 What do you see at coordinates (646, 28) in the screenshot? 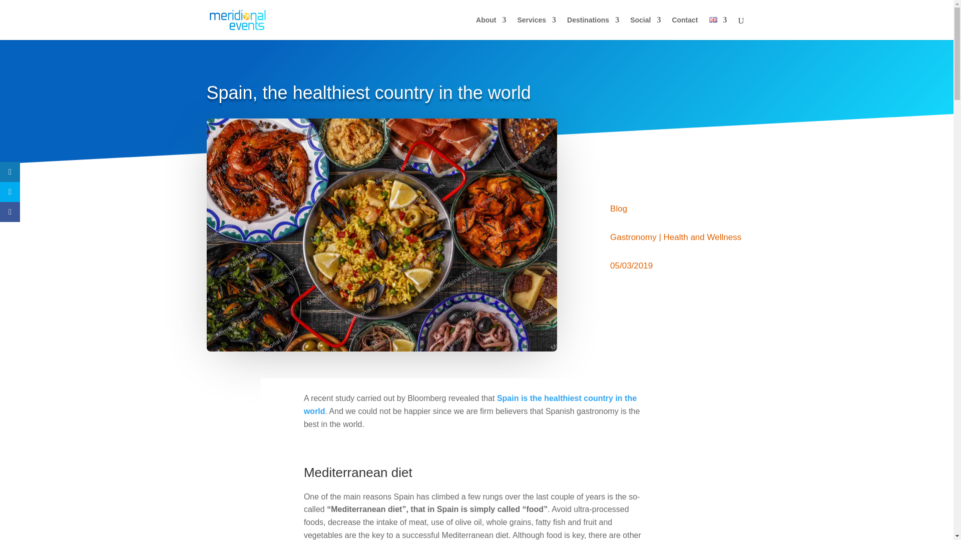
I see `Social` at bounding box center [646, 28].